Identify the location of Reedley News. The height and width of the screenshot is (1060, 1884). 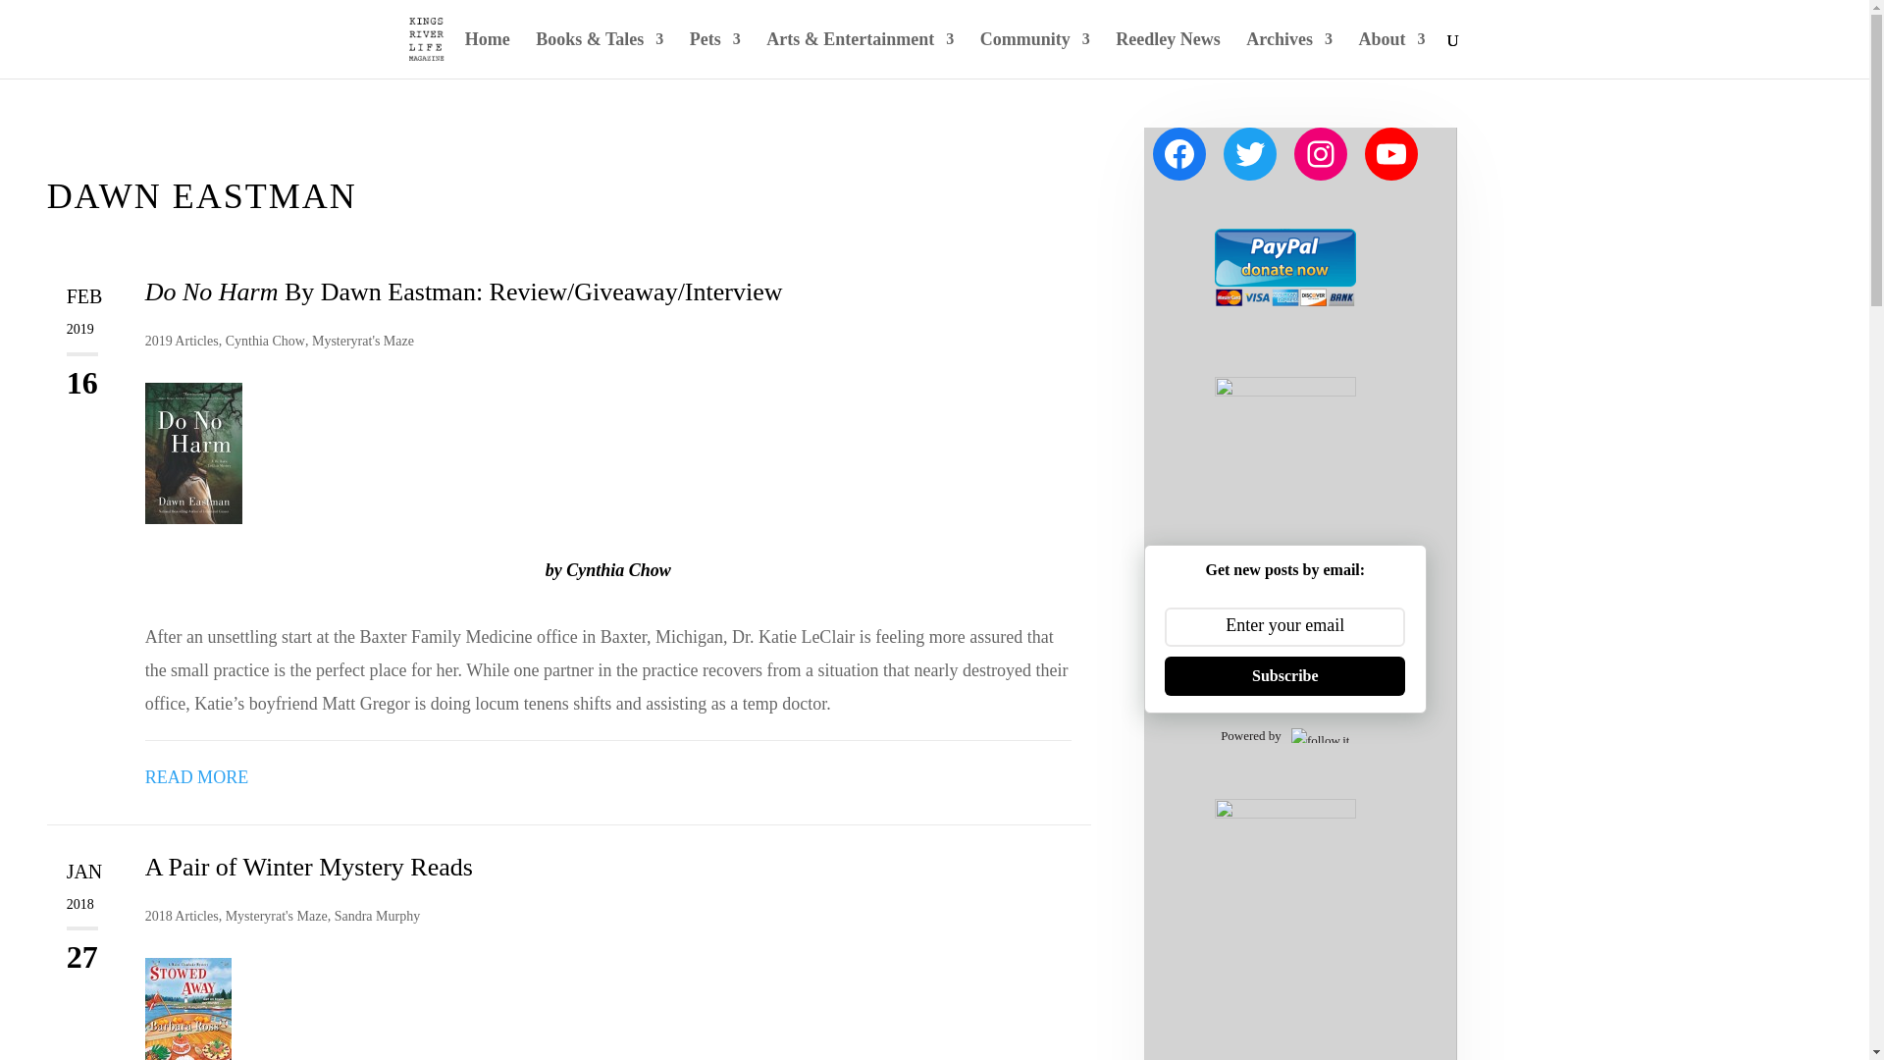
(1167, 55).